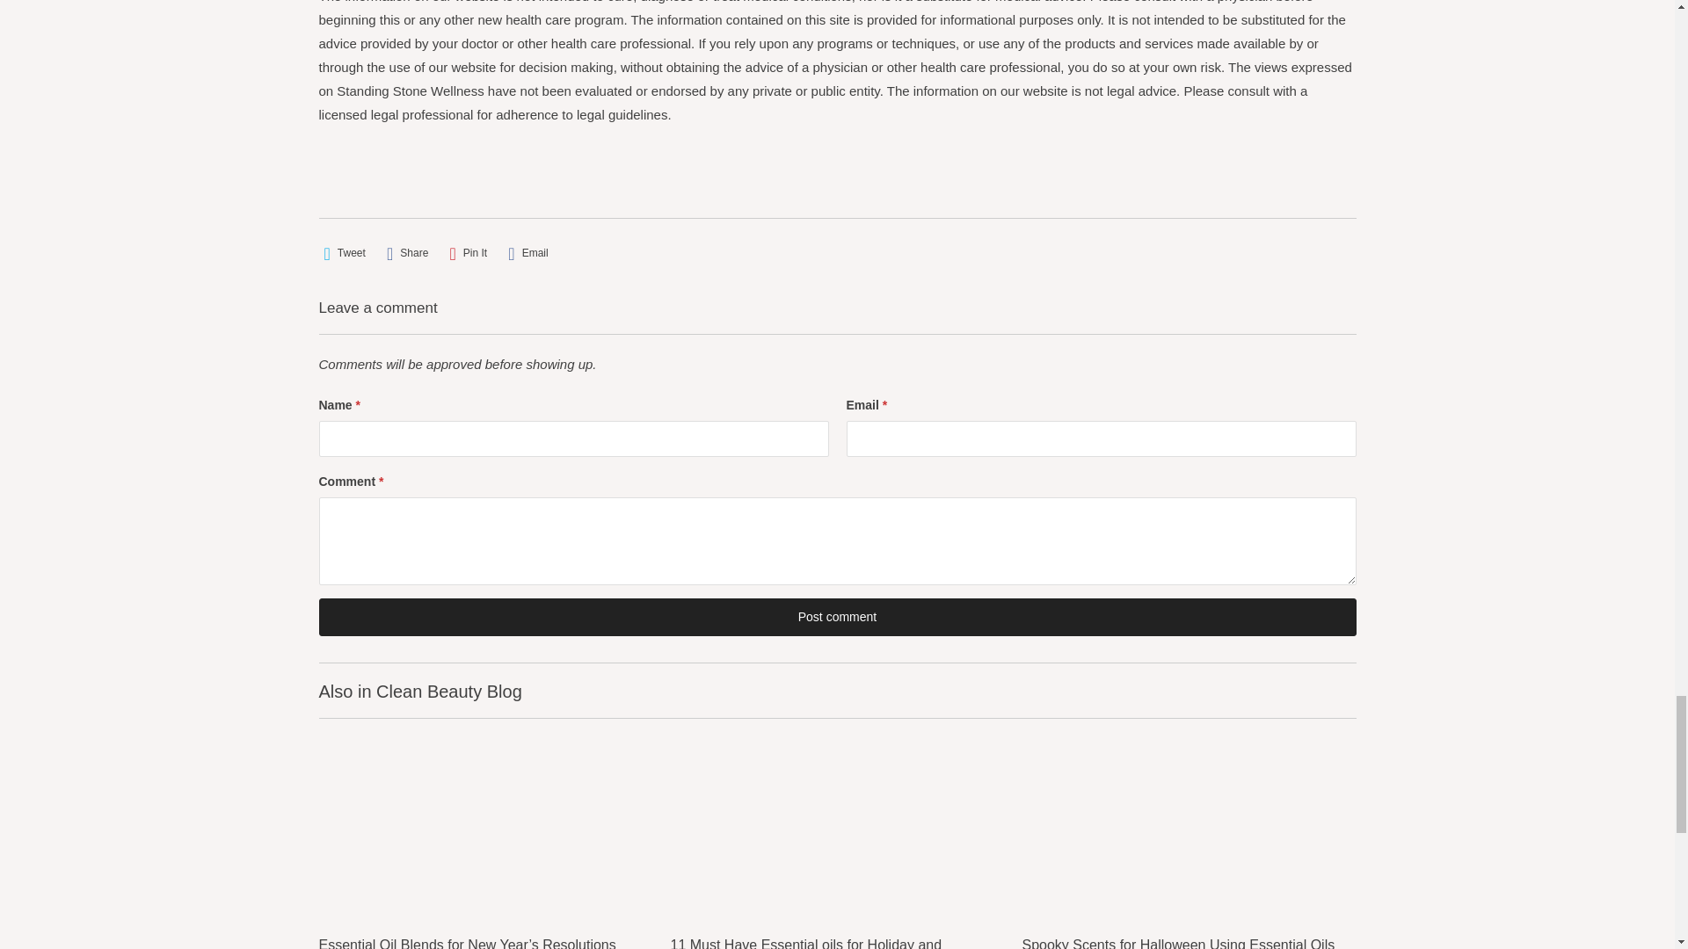 Image resolution: width=1688 pixels, height=949 pixels. Describe the element at coordinates (837, 825) in the screenshot. I see `11 Must Have Essential oils for Holiday and Christmas Cheer` at that location.